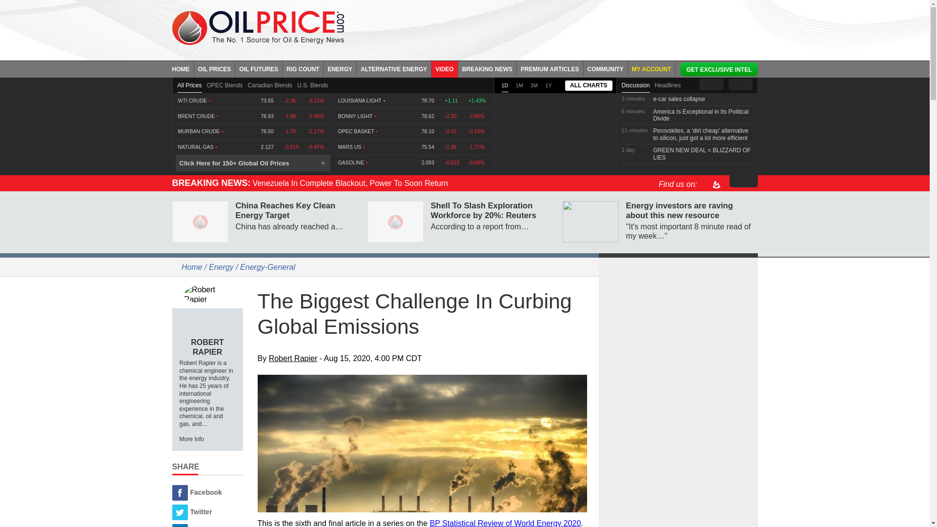 This screenshot has width=937, height=527. What do you see at coordinates (183, 68) in the screenshot?
I see `HOME` at bounding box center [183, 68].